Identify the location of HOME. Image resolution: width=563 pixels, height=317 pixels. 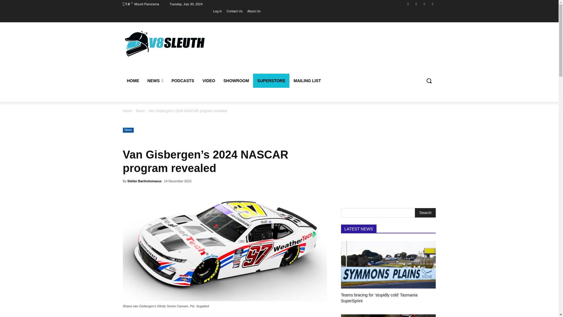
(133, 80).